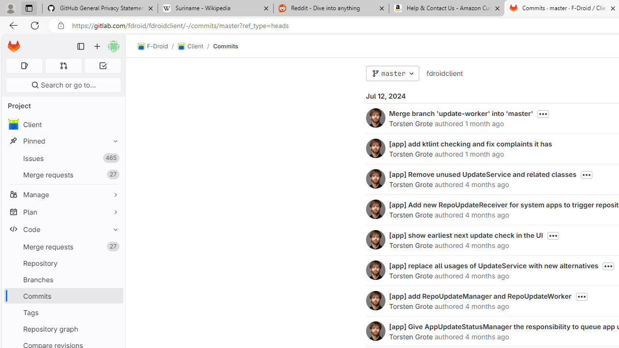 Image resolution: width=619 pixels, height=348 pixels. I want to click on fdroidclient, so click(444, 73).